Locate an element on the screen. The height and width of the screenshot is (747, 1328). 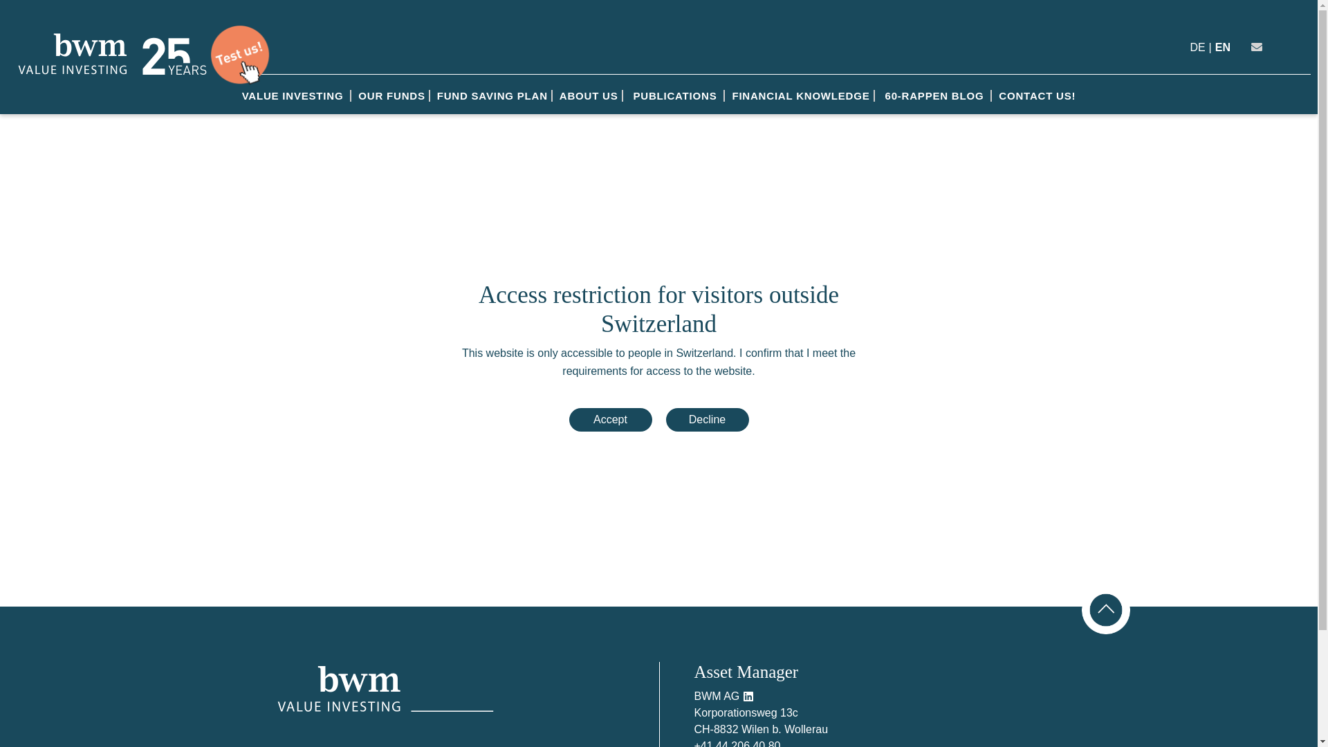
BWM AG is located at coordinates (719, 696).